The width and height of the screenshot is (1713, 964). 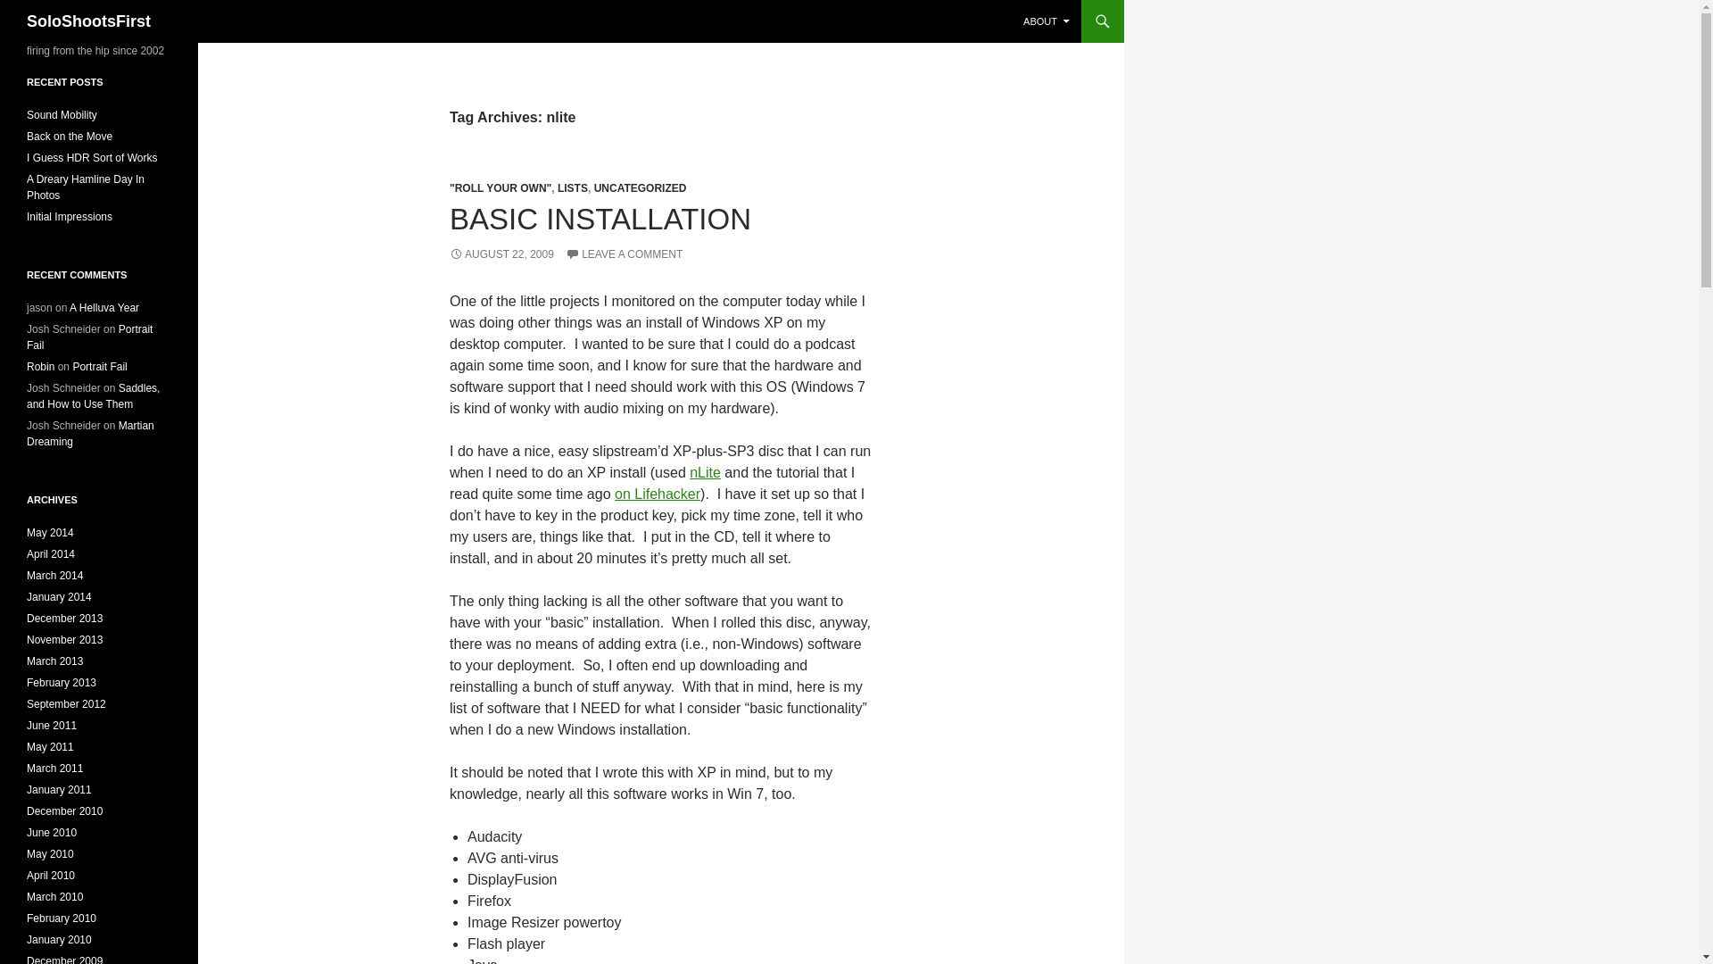 I want to click on A Helluva Year, so click(x=103, y=308).